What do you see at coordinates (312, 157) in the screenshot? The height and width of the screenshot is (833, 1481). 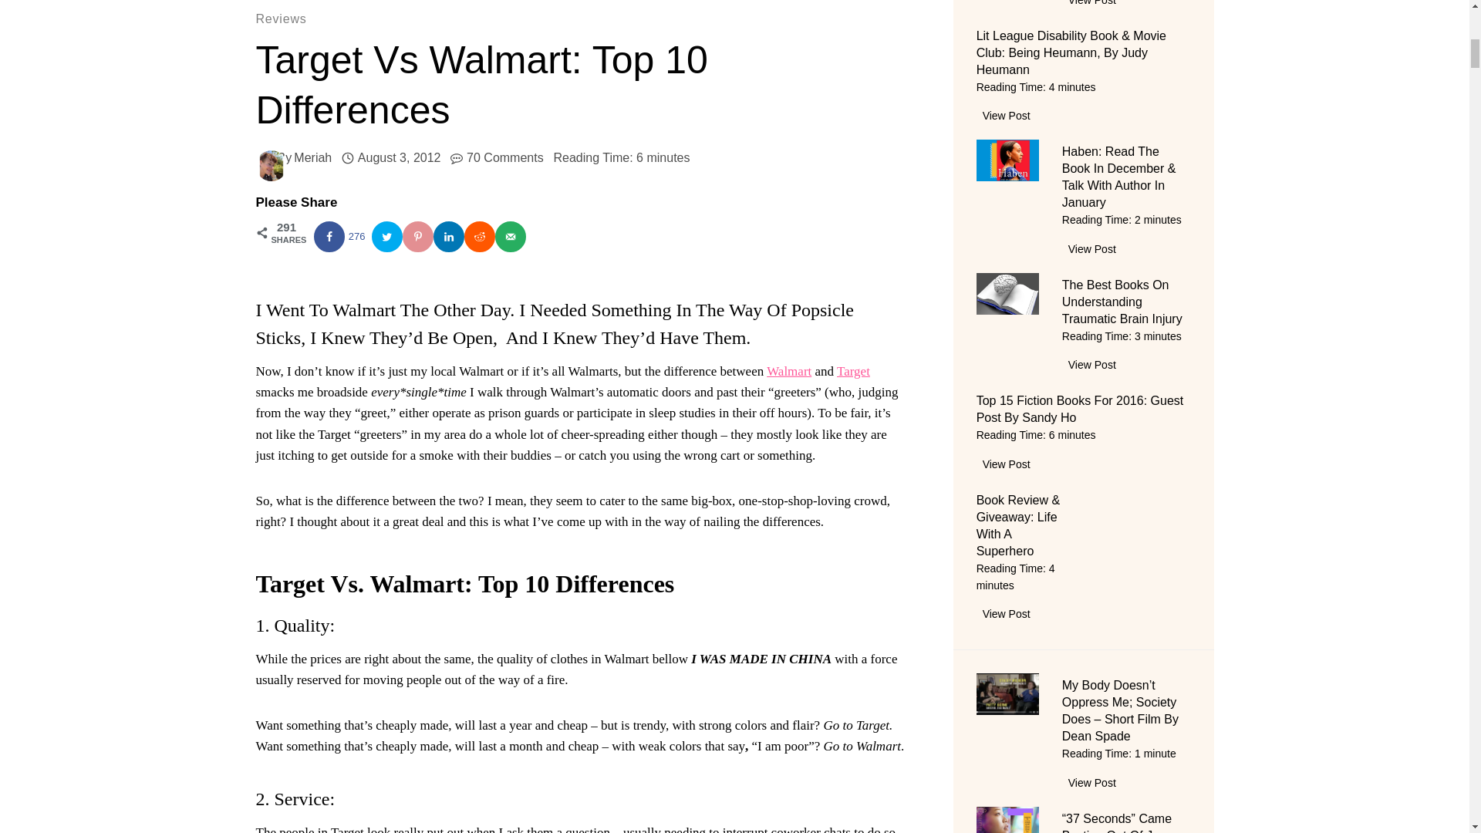 I see `Meriah` at bounding box center [312, 157].